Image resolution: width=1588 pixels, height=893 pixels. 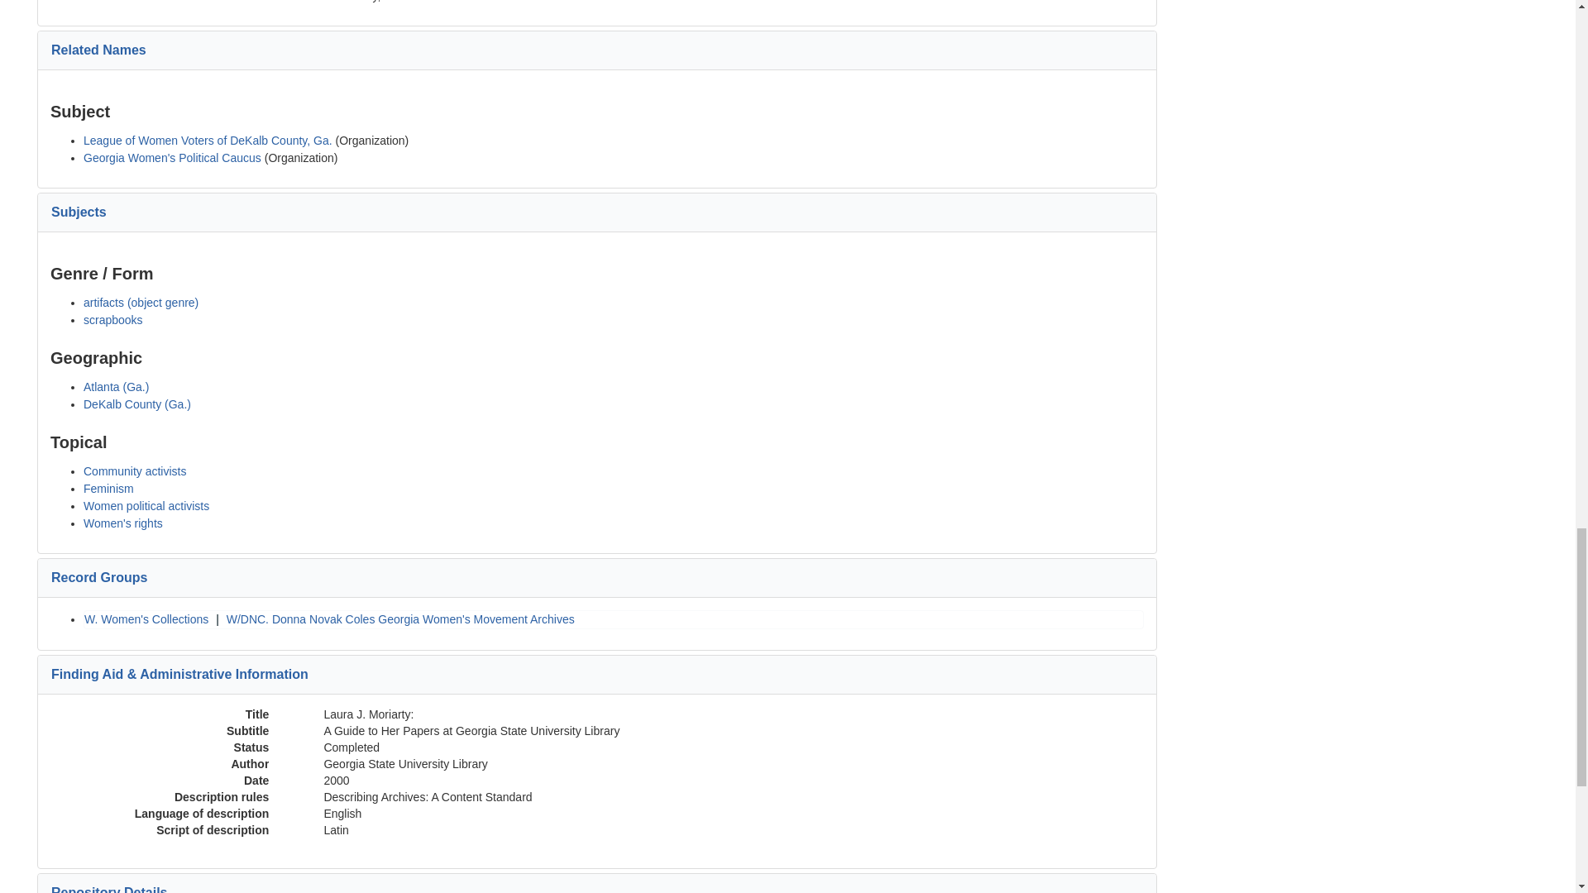 I want to click on Related Names, so click(x=98, y=50).